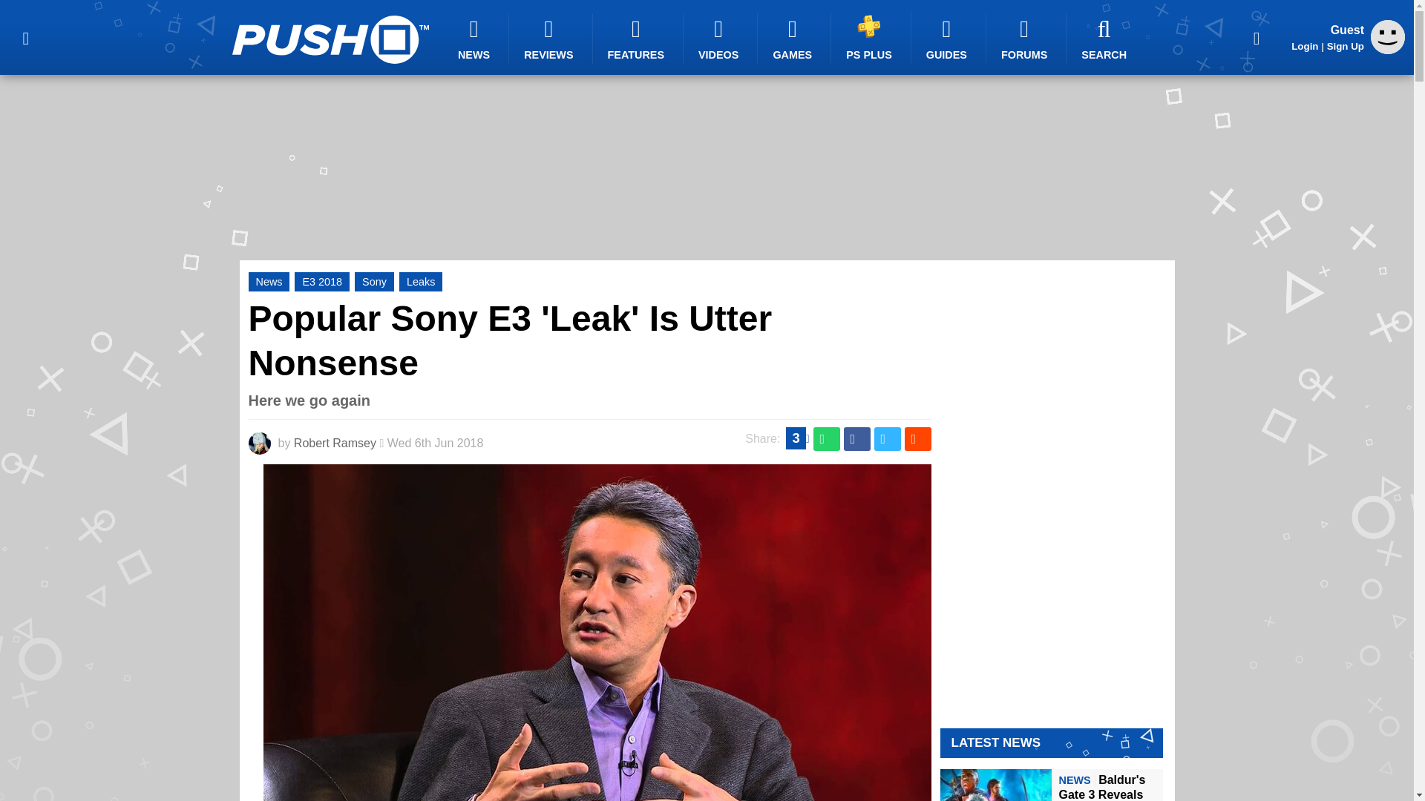  What do you see at coordinates (1257, 37) in the screenshot?
I see `Share This Page` at bounding box center [1257, 37].